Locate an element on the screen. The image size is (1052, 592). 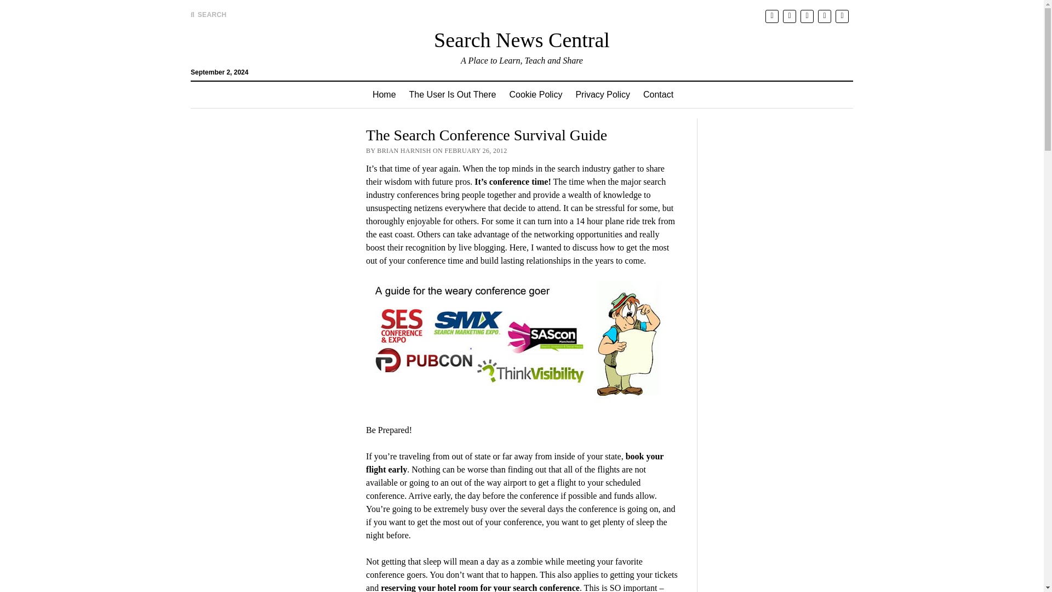
Cookie Policy is located at coordinates (536, 94).